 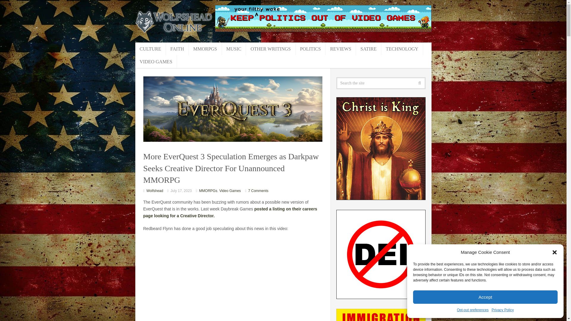 What do you see at coordinates (341, 49) in the screenshot?
I see `REVIEWS` at bounding box center [341, 49].